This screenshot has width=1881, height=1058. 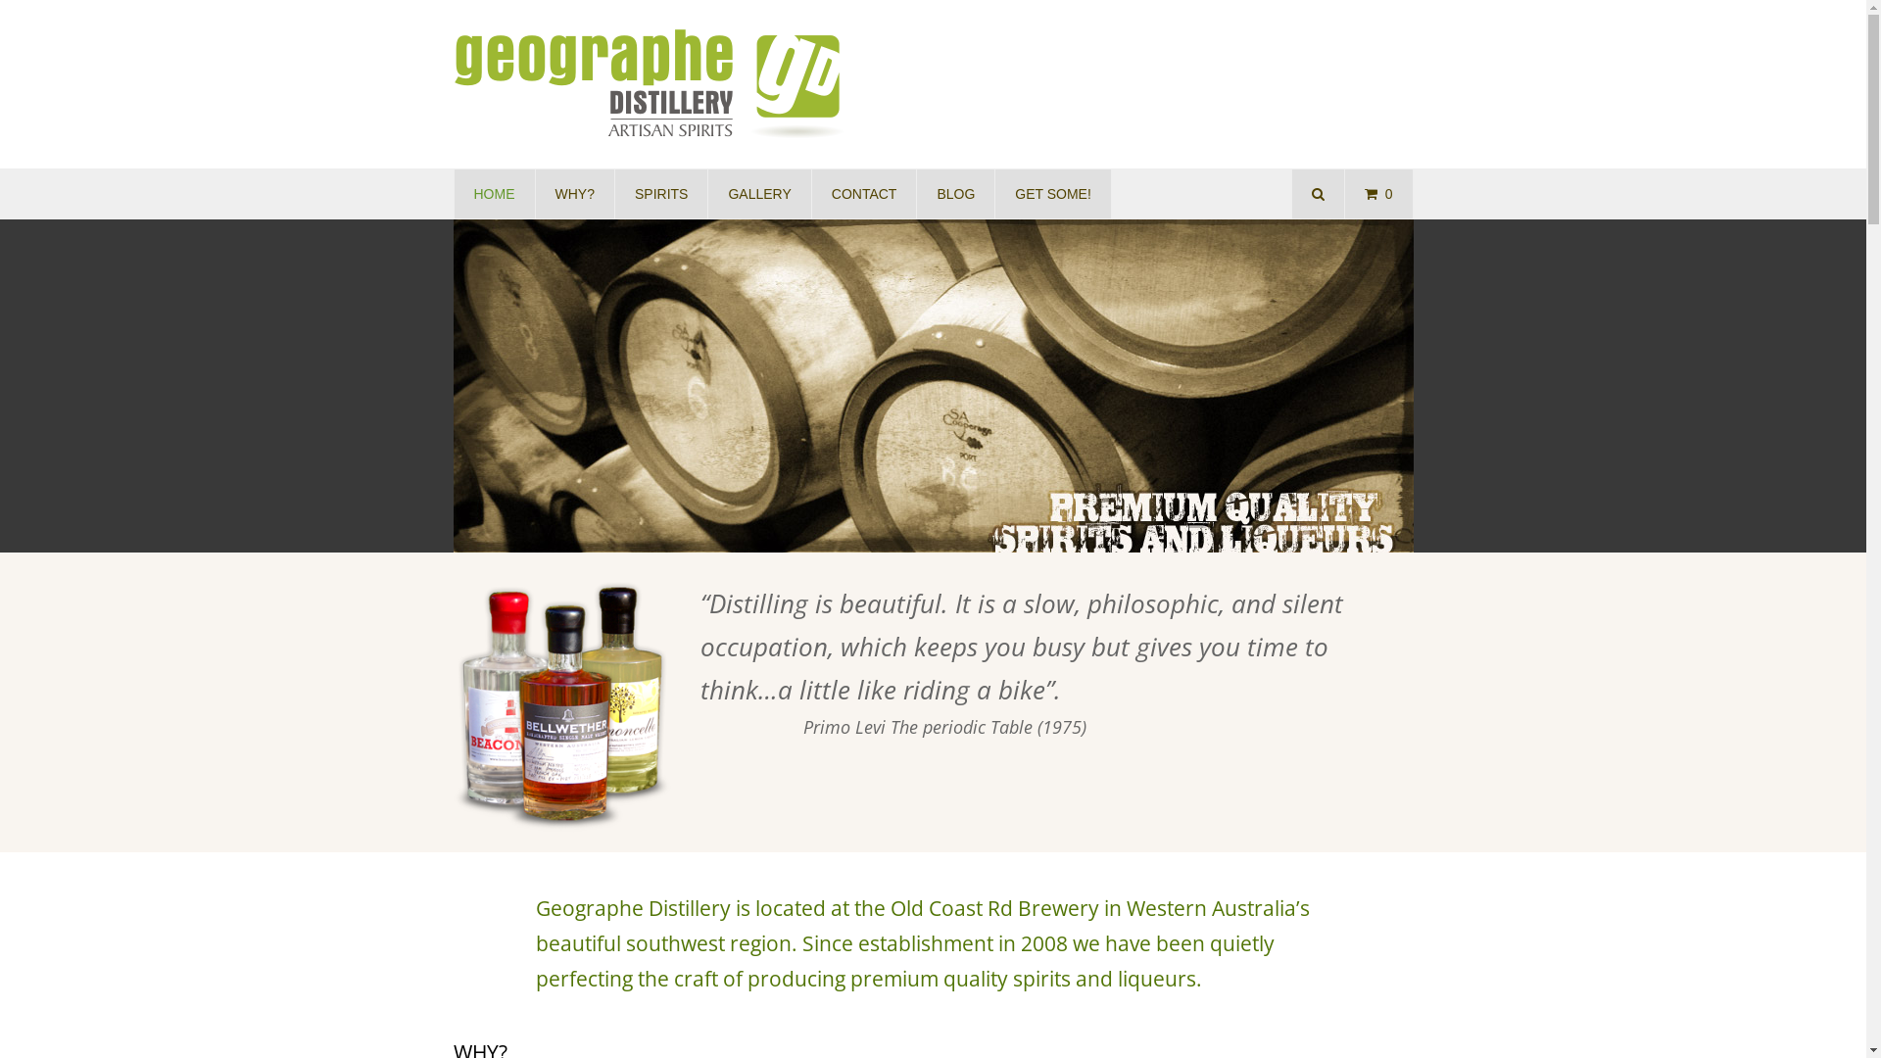 I want to click on BLOG, so click(x=956, y=194).